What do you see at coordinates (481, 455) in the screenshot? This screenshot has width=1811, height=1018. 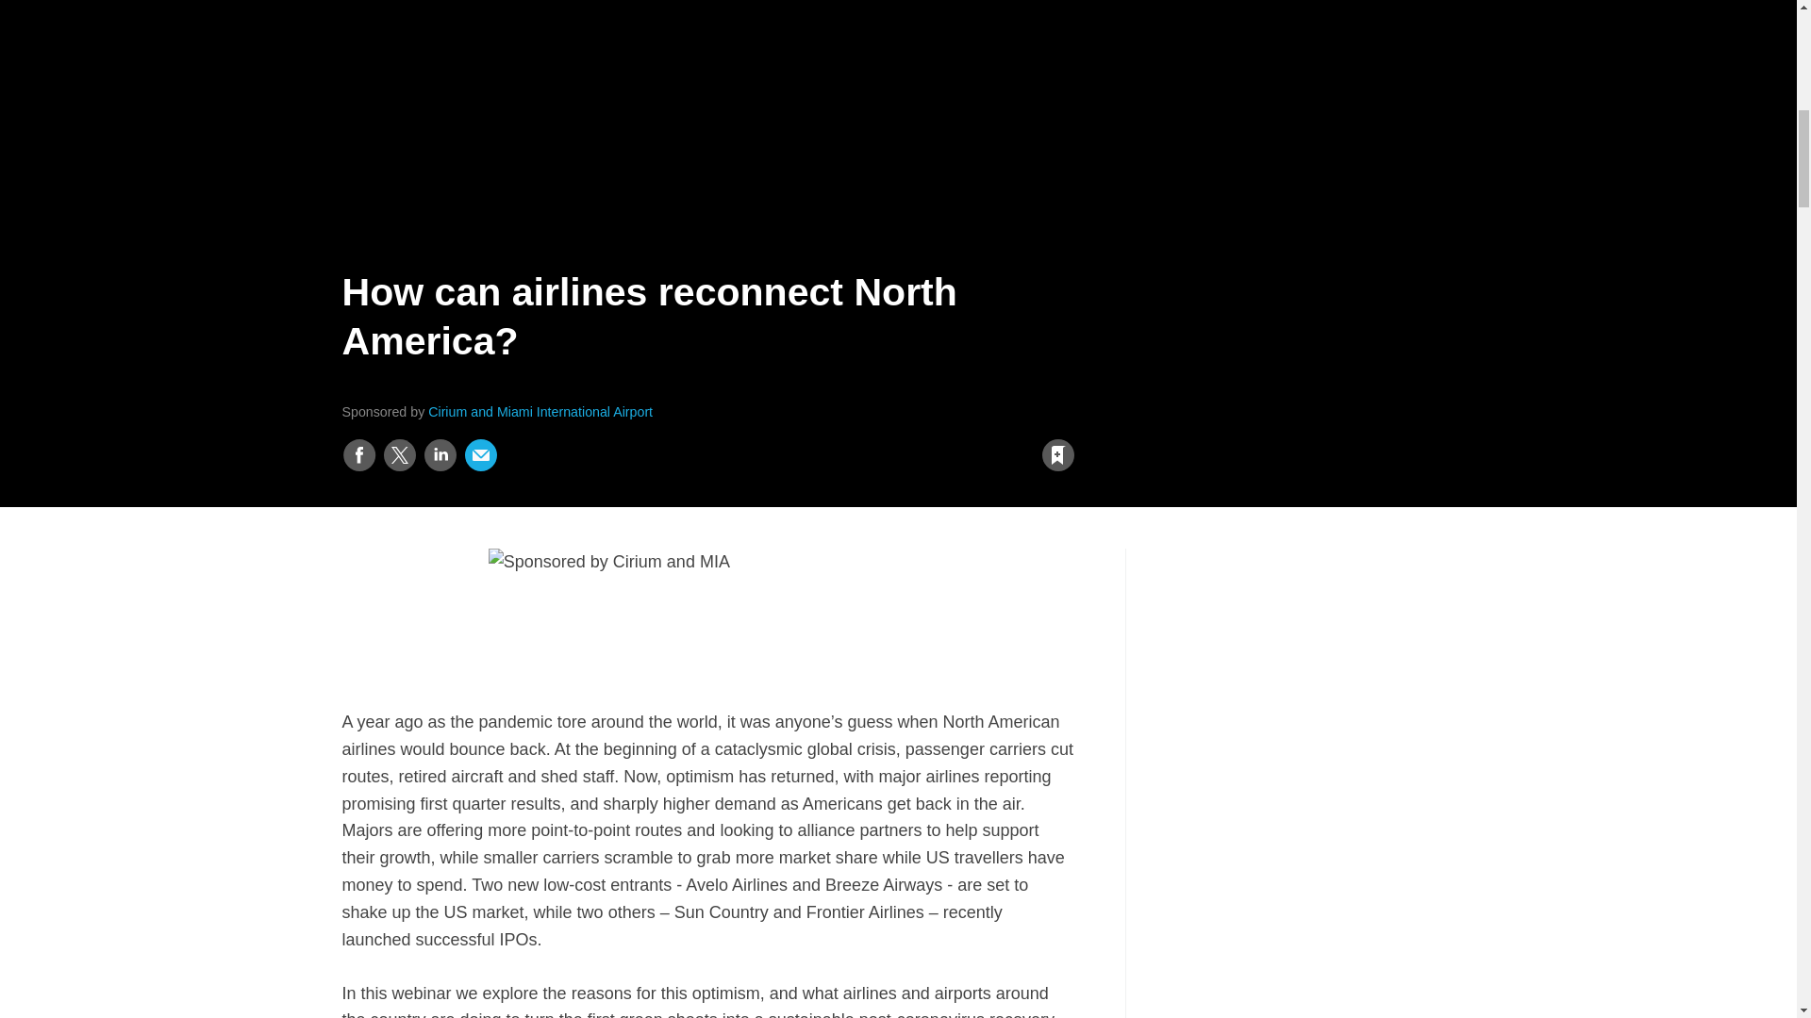 I see `Email this article` at bounding box center [481, 455].